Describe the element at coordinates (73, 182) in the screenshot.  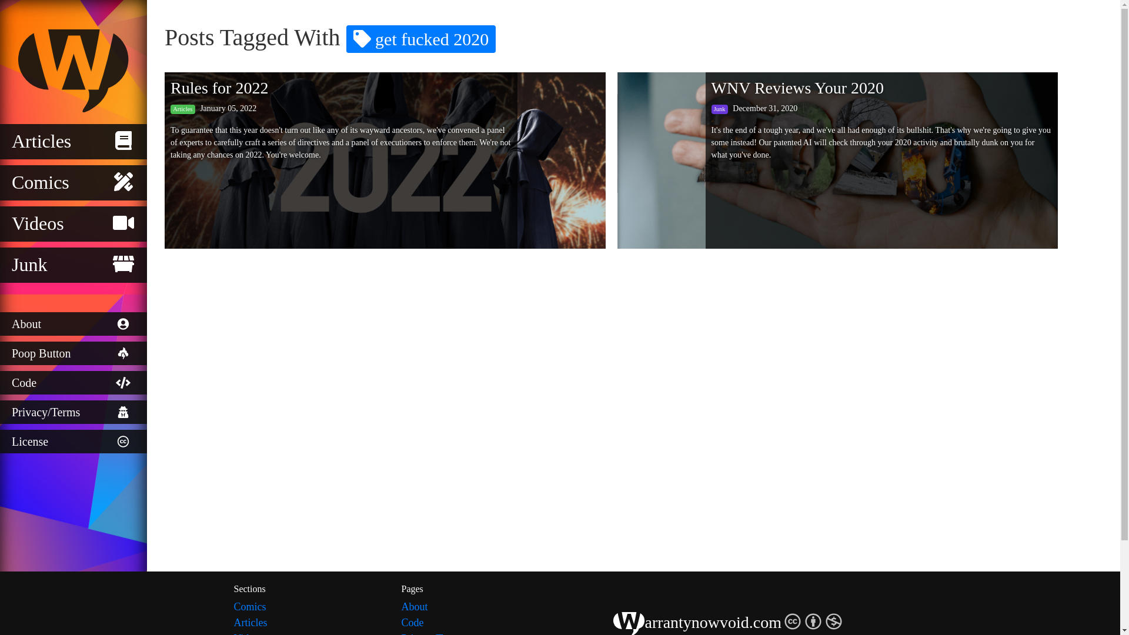
I see `Comics` at that location.